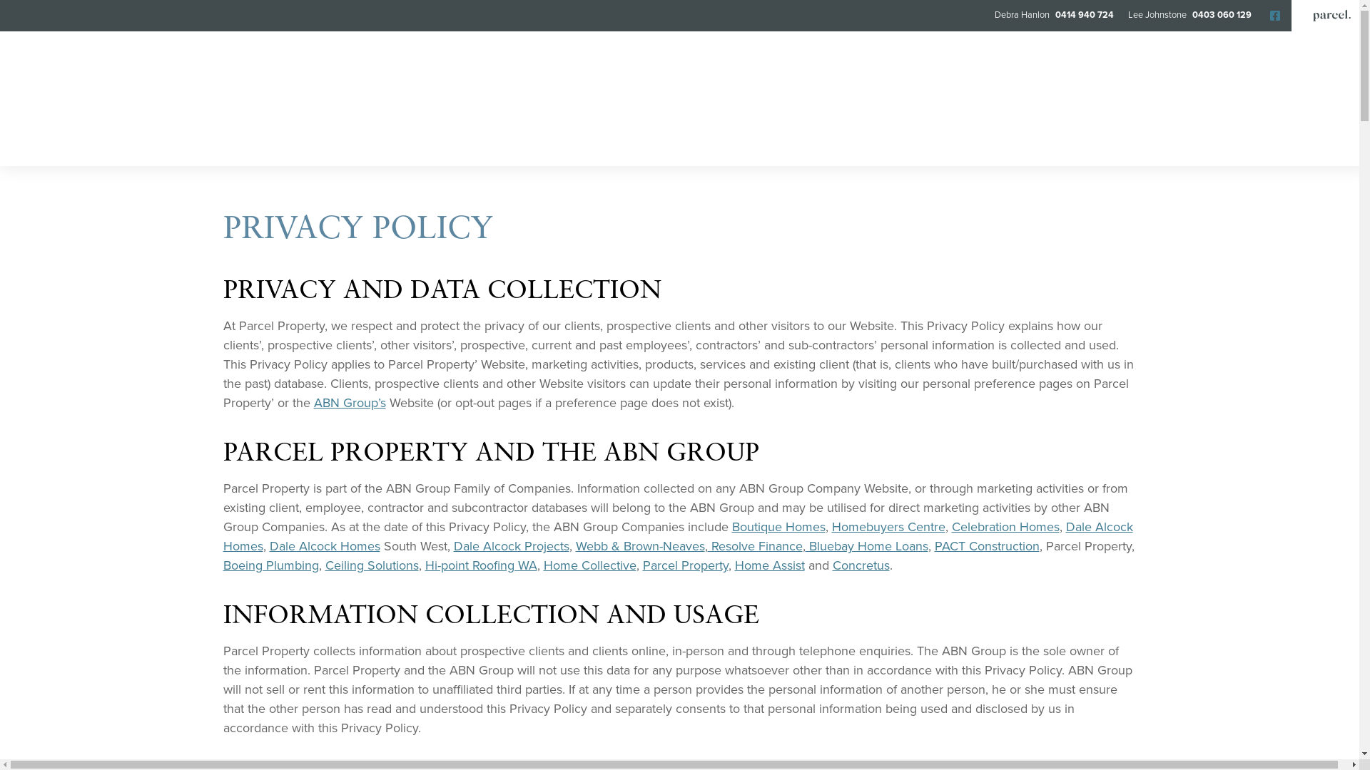 This screenshot has height=770, width=1370. I want to click on Boeing Plumbing, so click(270, 565).